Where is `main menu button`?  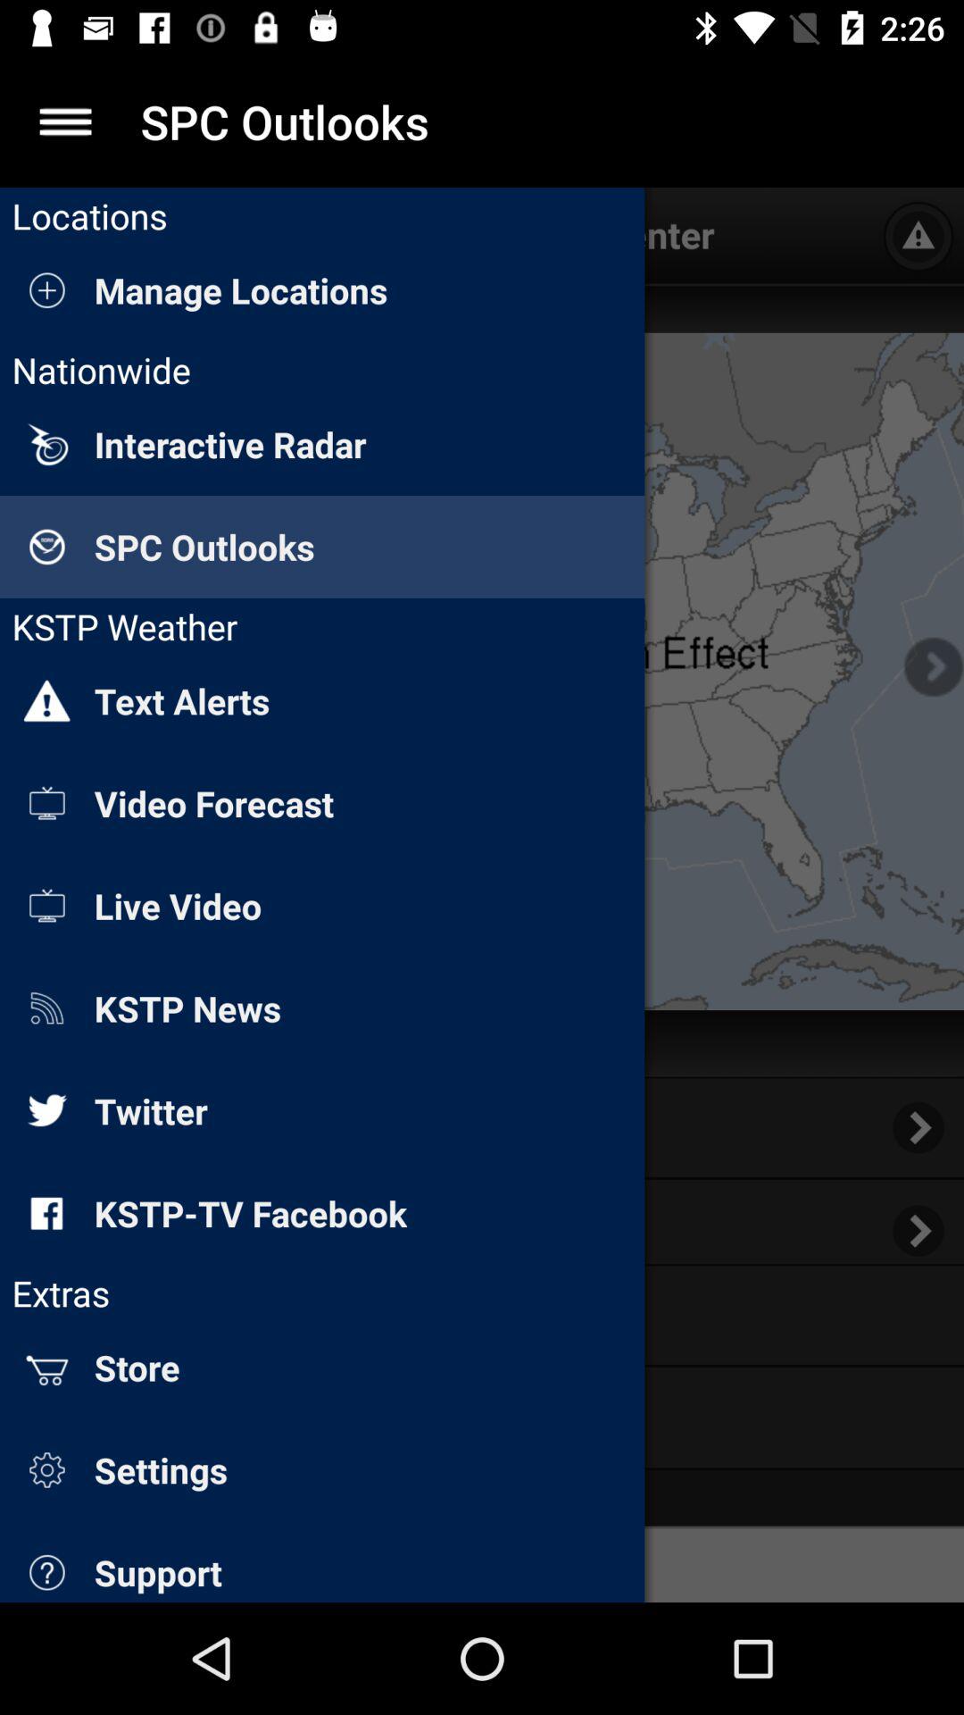 main menu button is located at coordinates (66, 121).